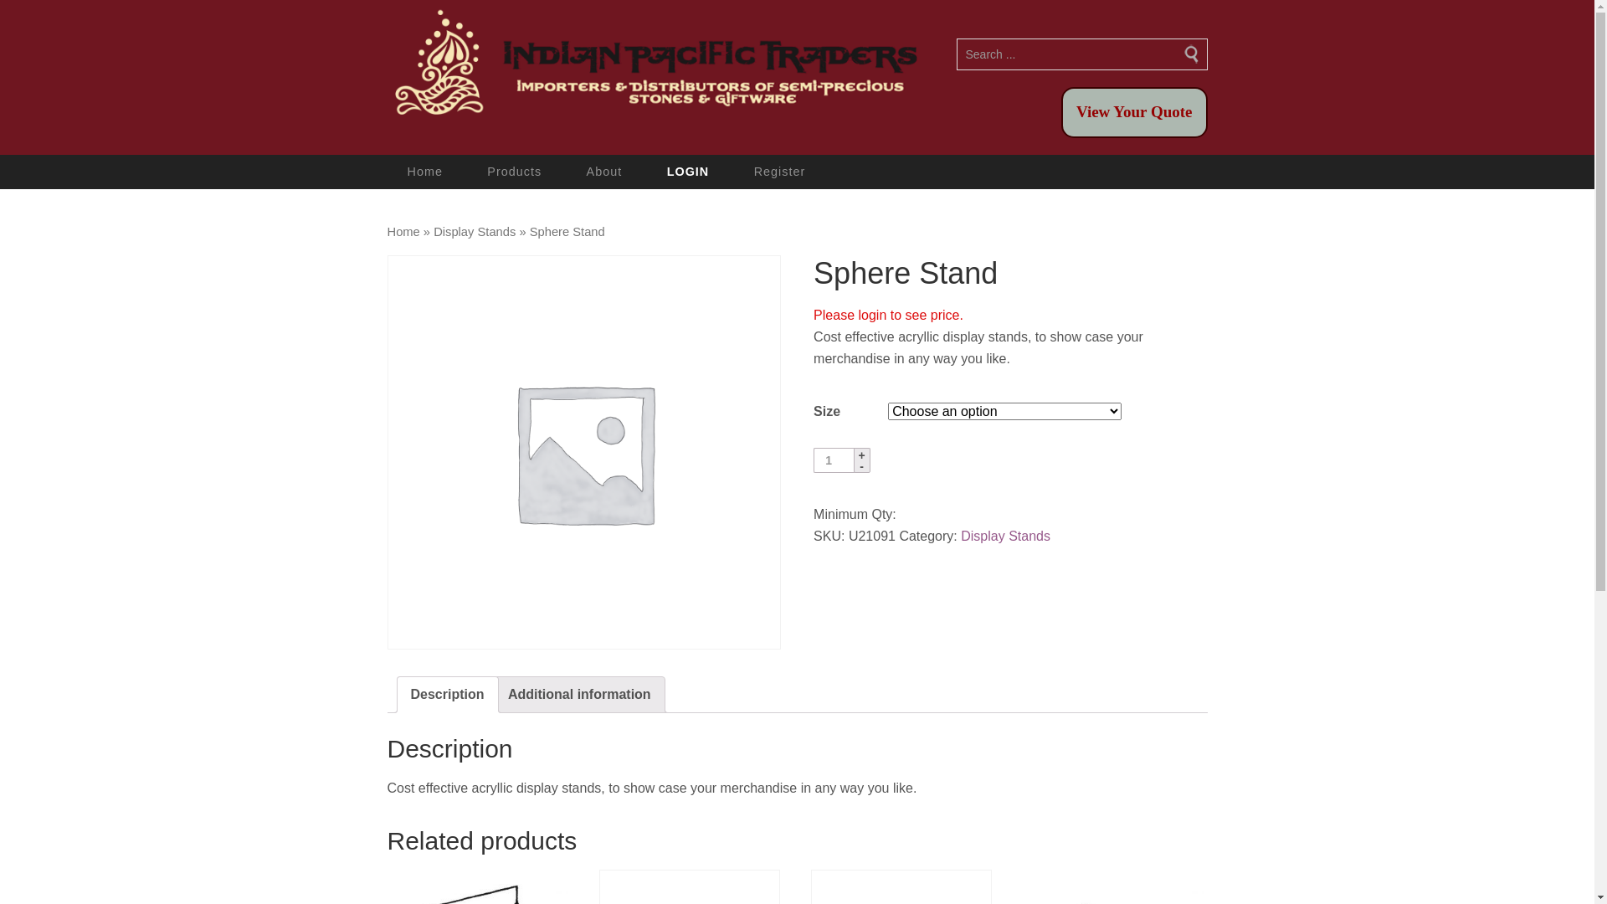 The width and height of the screenshot is (1607, 904). What do you see at coordinates (447, 694) in the screenshot?
I see `Description` at bounding box center [447, 694].